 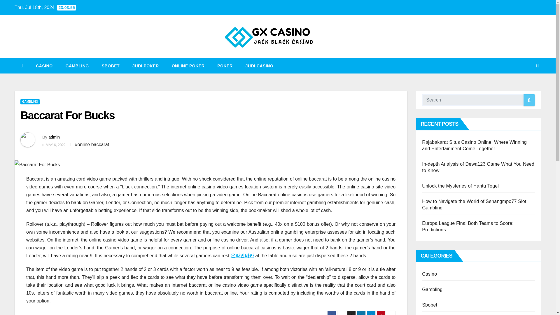 What do you see at coordinates (67, 115) in the screenshot?
I see `Baccarat For Bucks` at bounding box center [67, 115].